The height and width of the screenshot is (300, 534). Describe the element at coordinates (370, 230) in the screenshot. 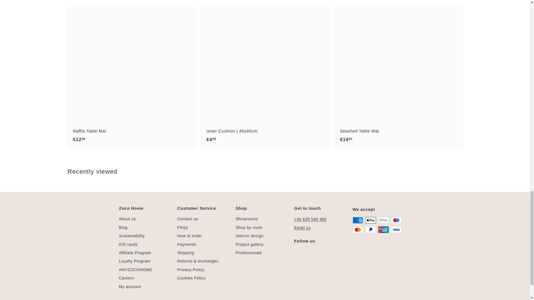

I see `PayPal` at that location.